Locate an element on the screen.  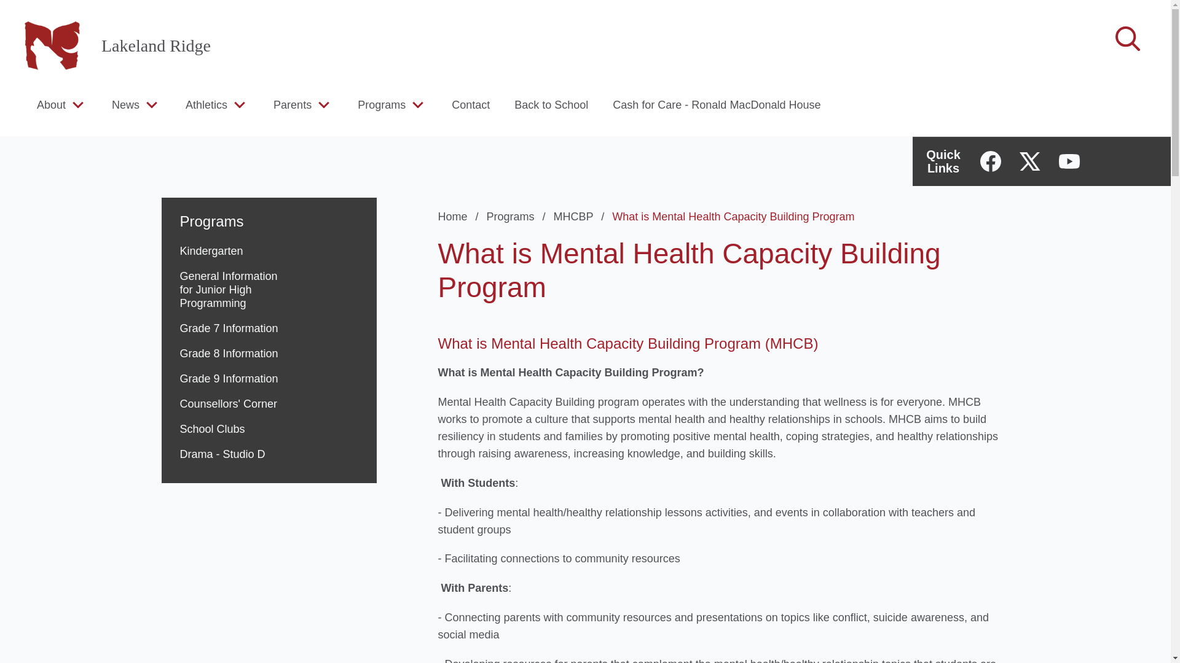
Programs is located at coordinates (519, 216).